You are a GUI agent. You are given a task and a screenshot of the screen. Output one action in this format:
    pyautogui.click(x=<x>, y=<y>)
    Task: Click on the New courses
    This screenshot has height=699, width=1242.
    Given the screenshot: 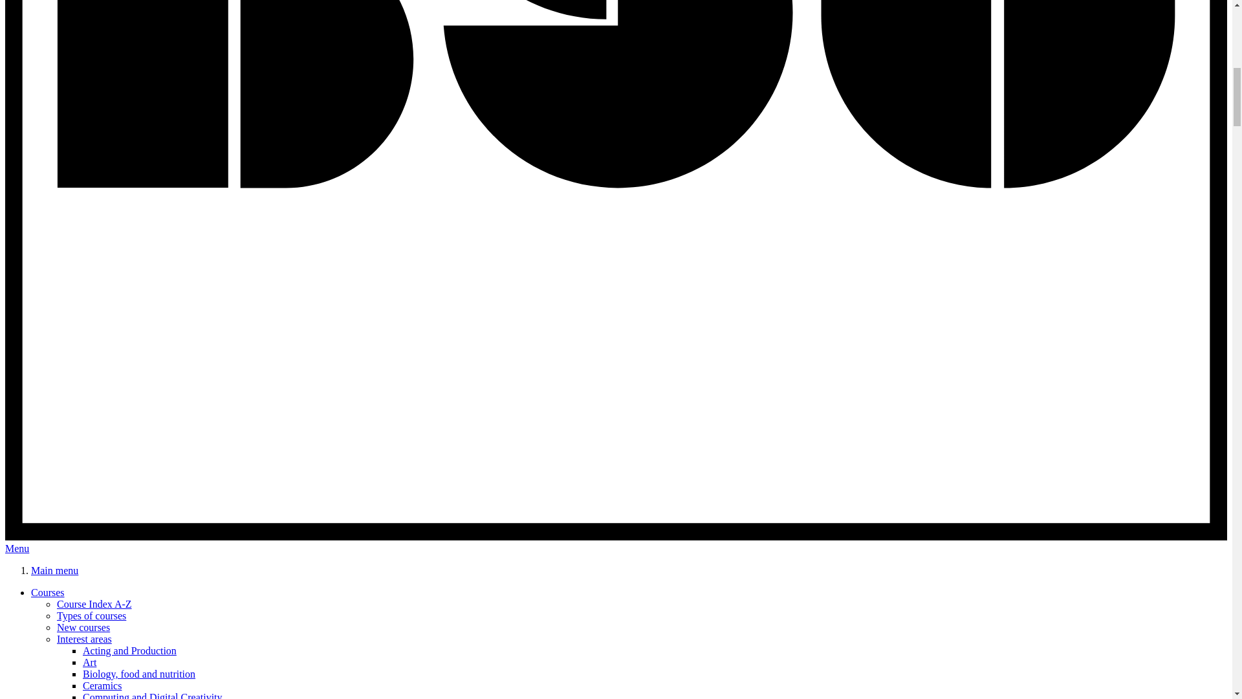 What is the action you would take?
    pyautogui.click(x=83, y=628)
    